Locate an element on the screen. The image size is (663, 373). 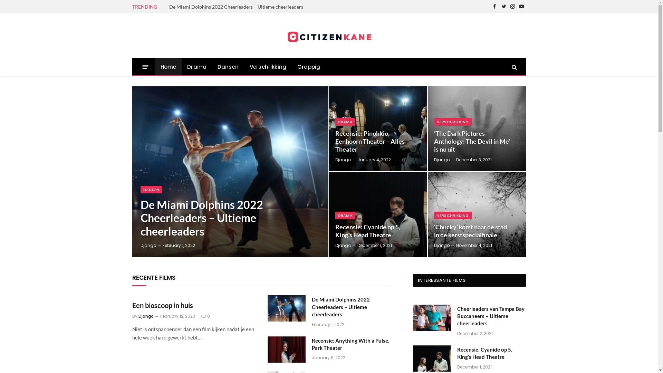
Search is located at coordinates (514, 67).